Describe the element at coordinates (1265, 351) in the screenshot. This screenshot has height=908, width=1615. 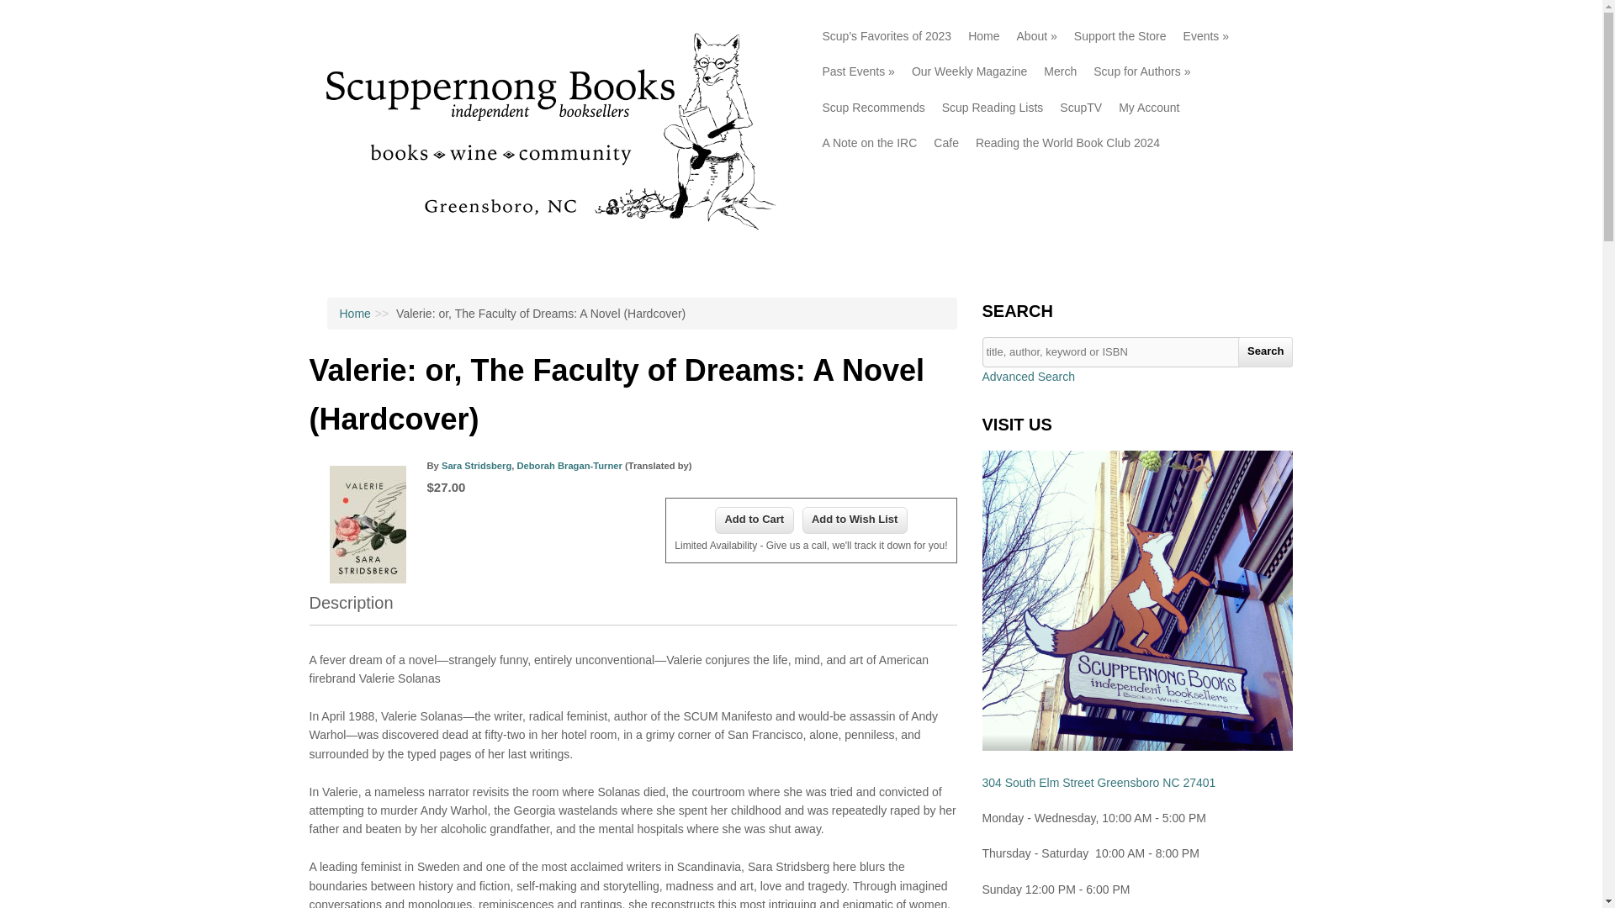
I see `Search` at that location.